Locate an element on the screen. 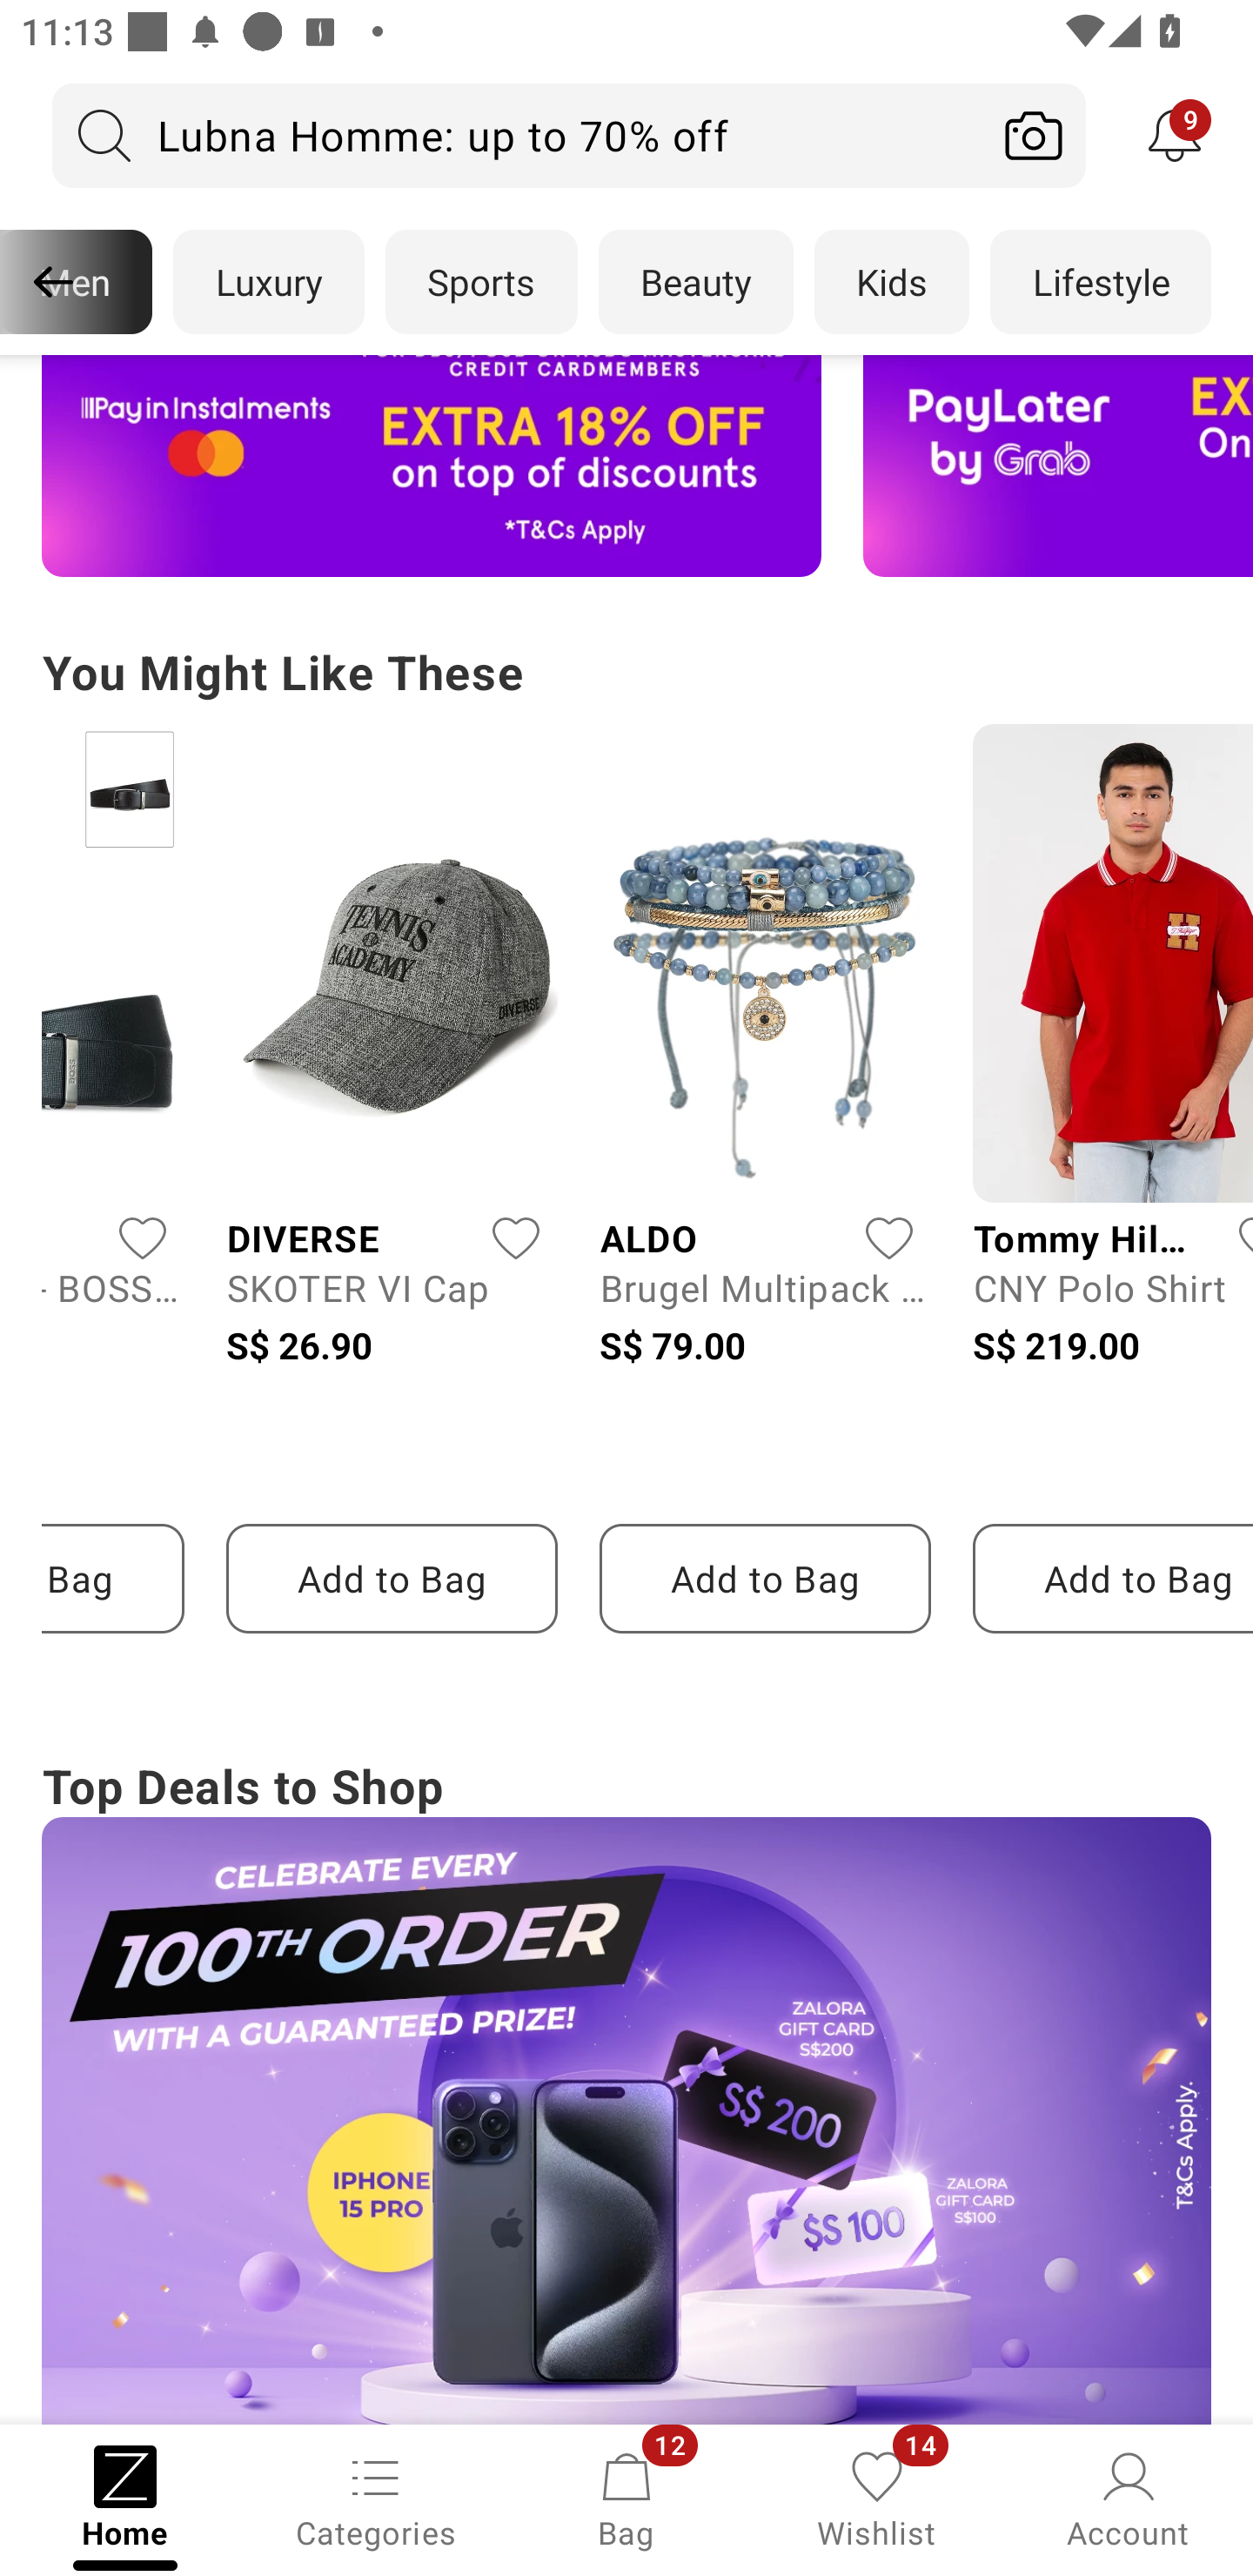 The width and height of the screenshot is (1253, 2576). Categories is located at coordinates (376, 2498).